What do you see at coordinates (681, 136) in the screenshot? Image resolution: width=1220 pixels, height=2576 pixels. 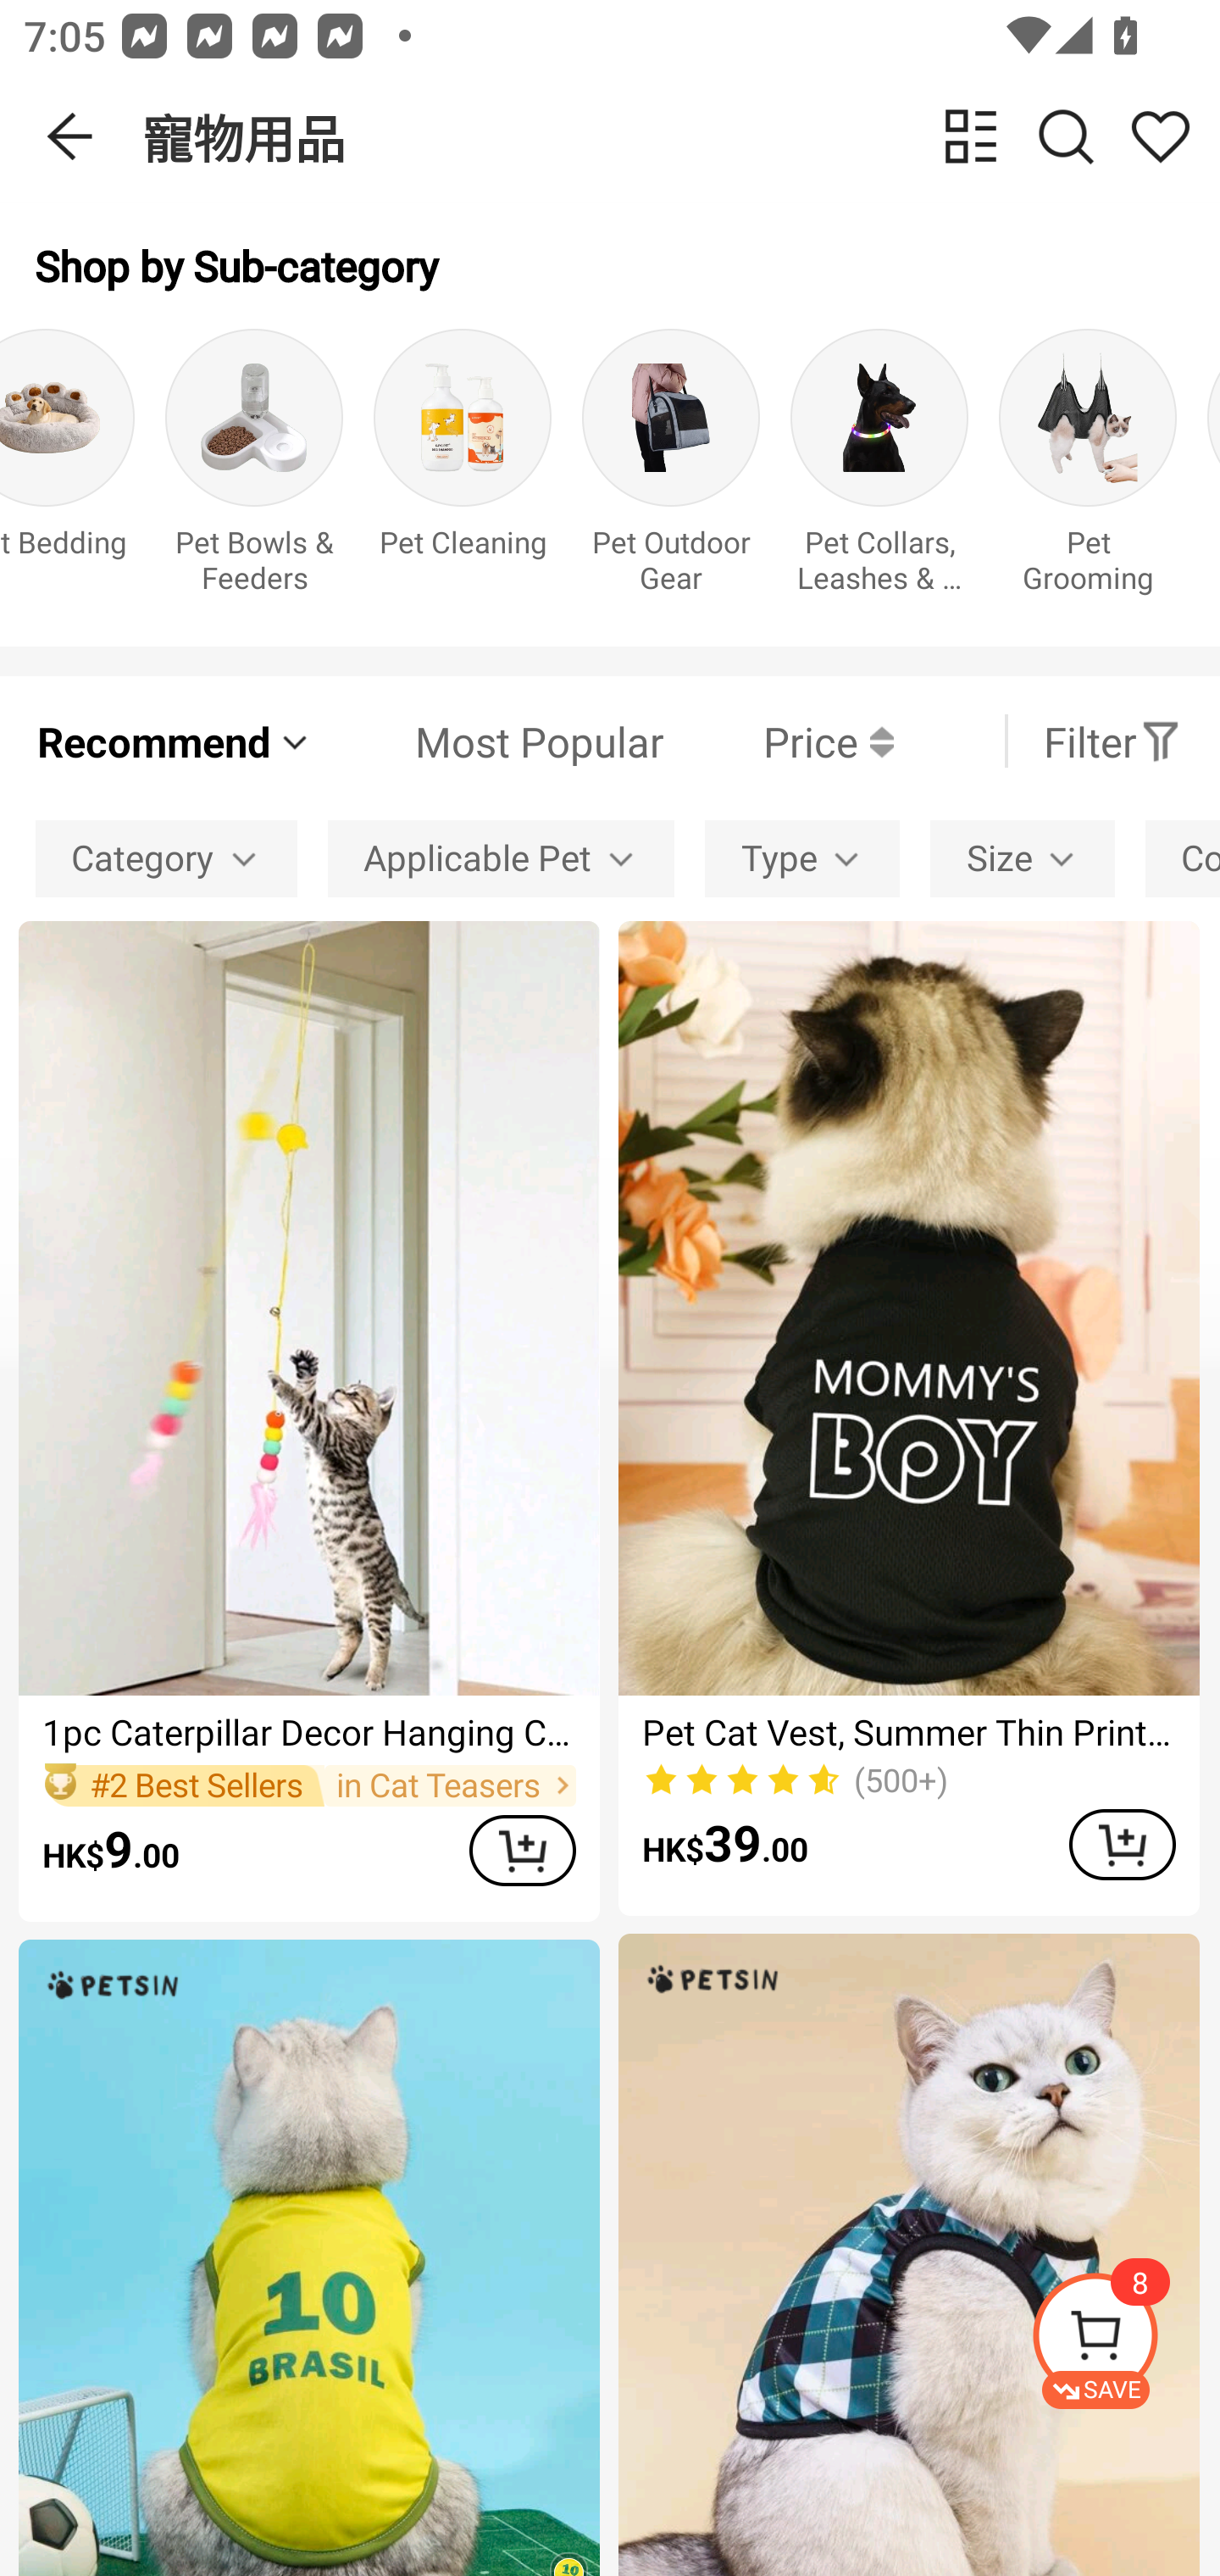 I see `寵物用品 change view Search Share` at bounding box center [681, 136].